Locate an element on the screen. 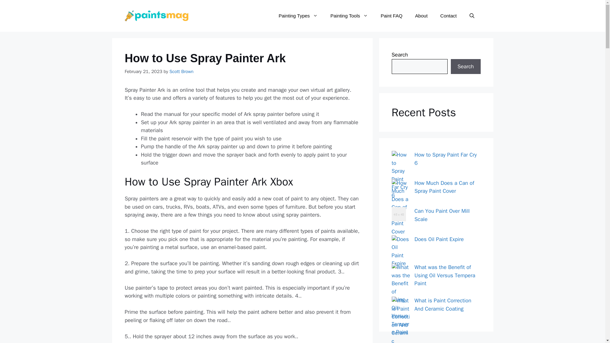  About is located at coordinates (421, 16).